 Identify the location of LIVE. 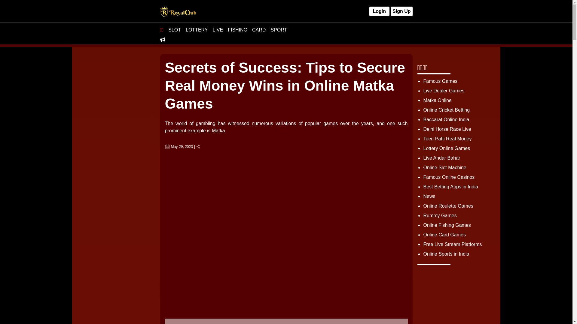
(218, 30).